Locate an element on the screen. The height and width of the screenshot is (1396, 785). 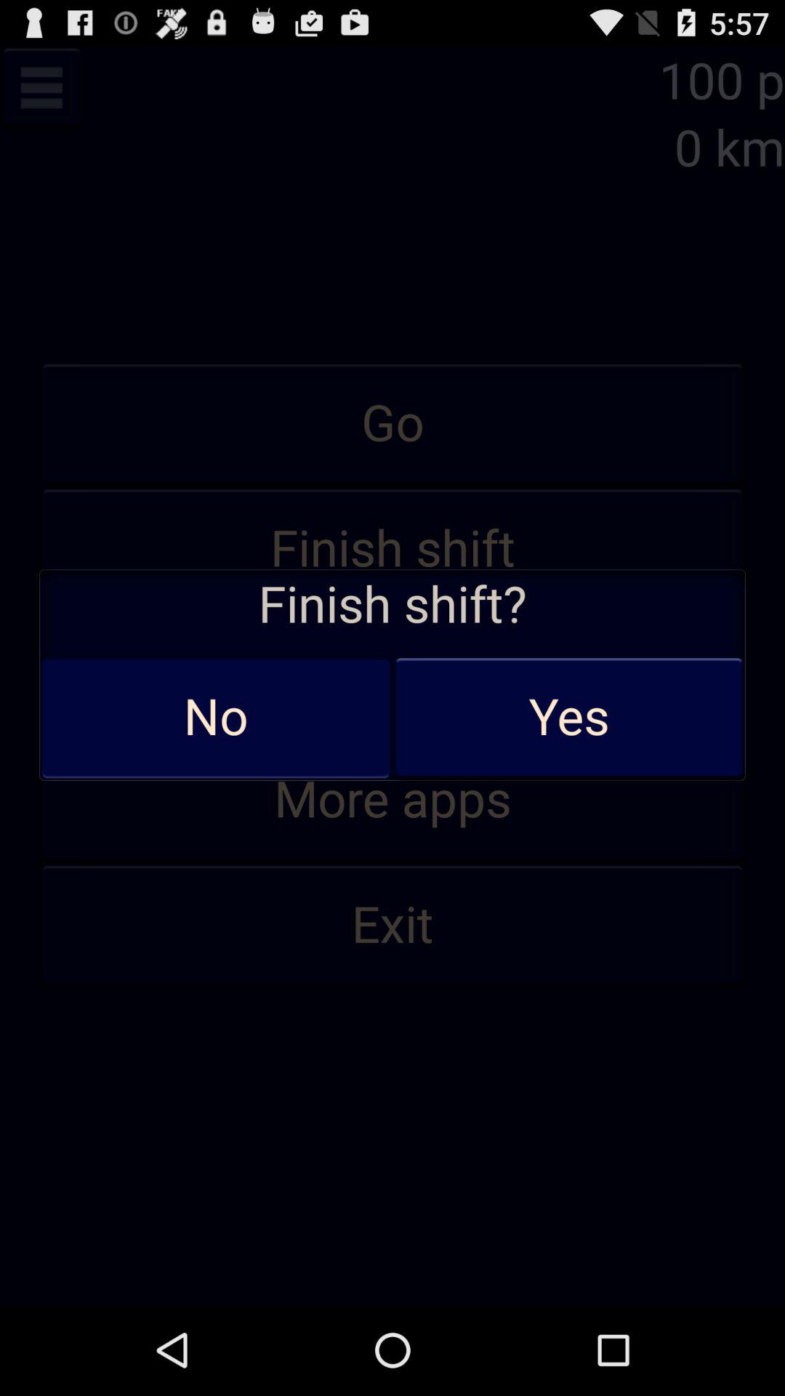
tap the icon below the 0 km icon is located at coordinates (392, 424).